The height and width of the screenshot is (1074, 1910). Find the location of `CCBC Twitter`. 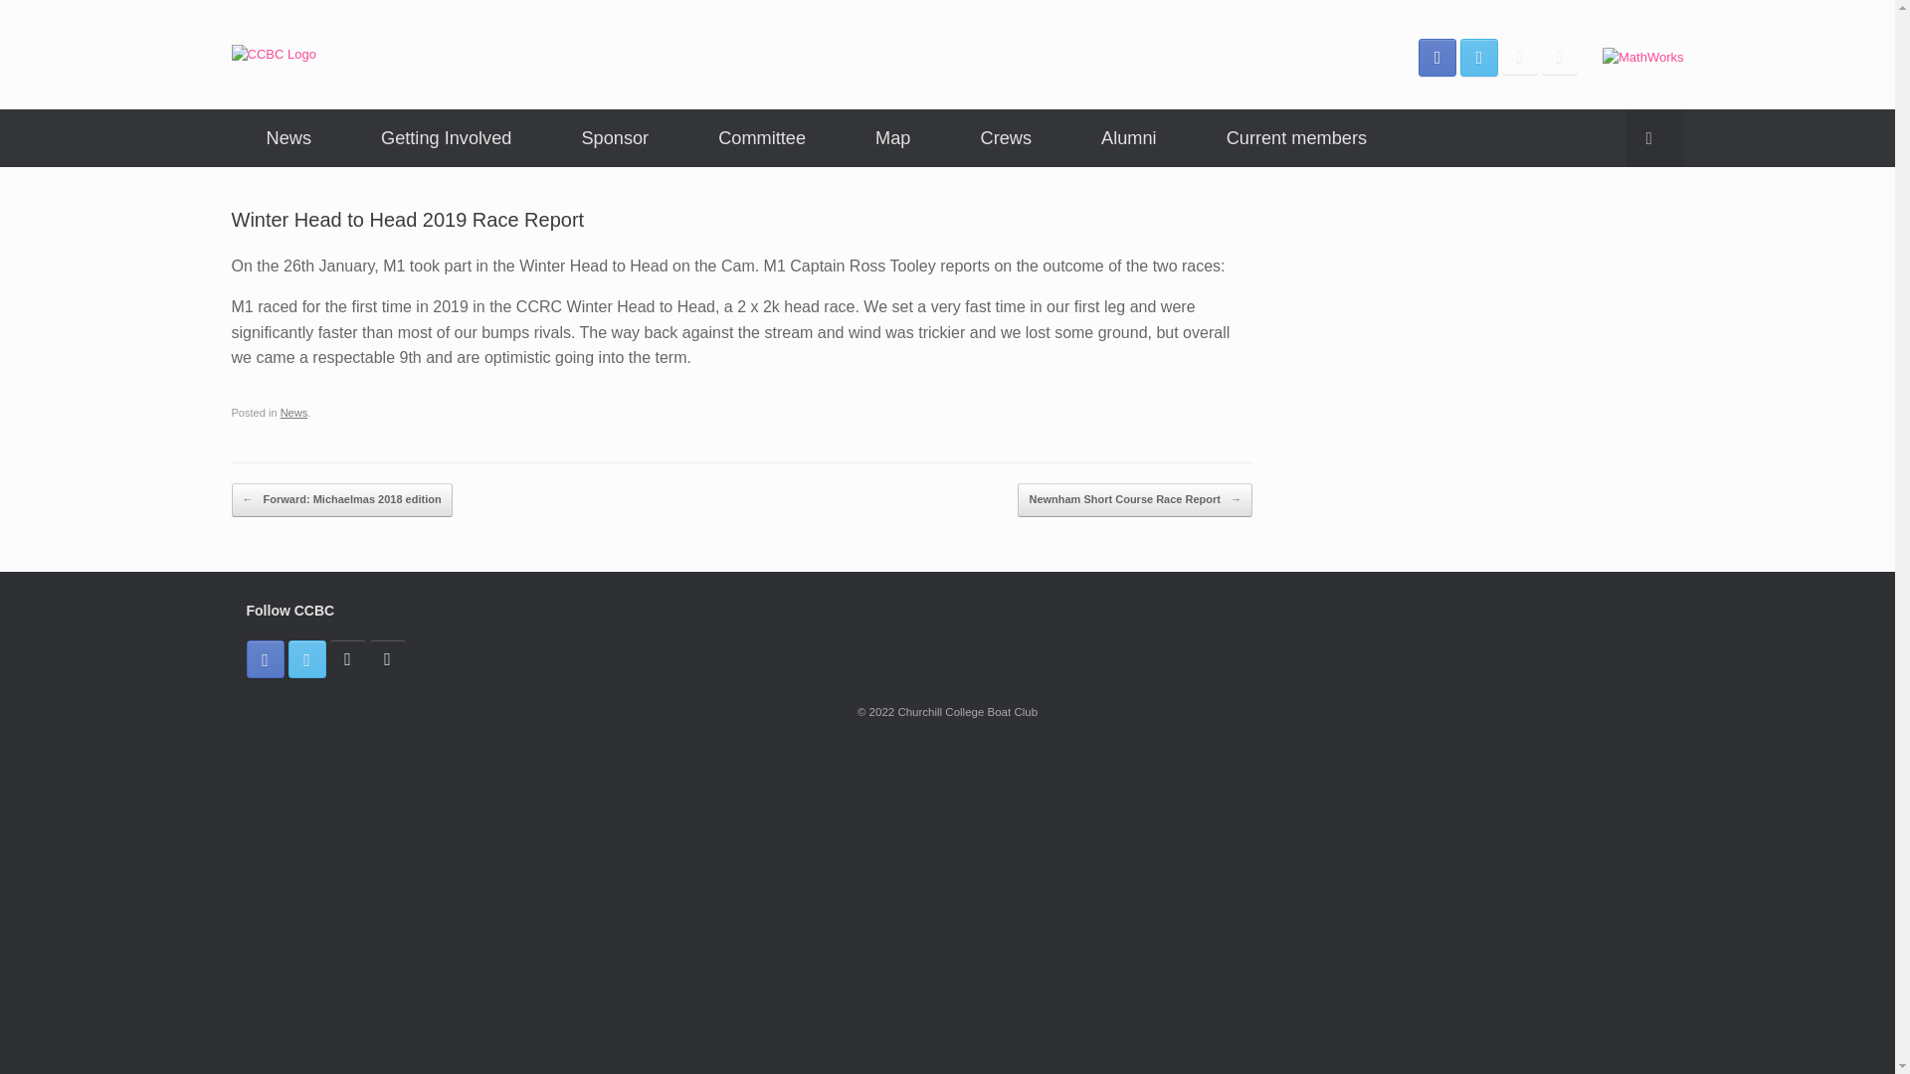

CCBC Twitter is located at coordinates (306, 658).